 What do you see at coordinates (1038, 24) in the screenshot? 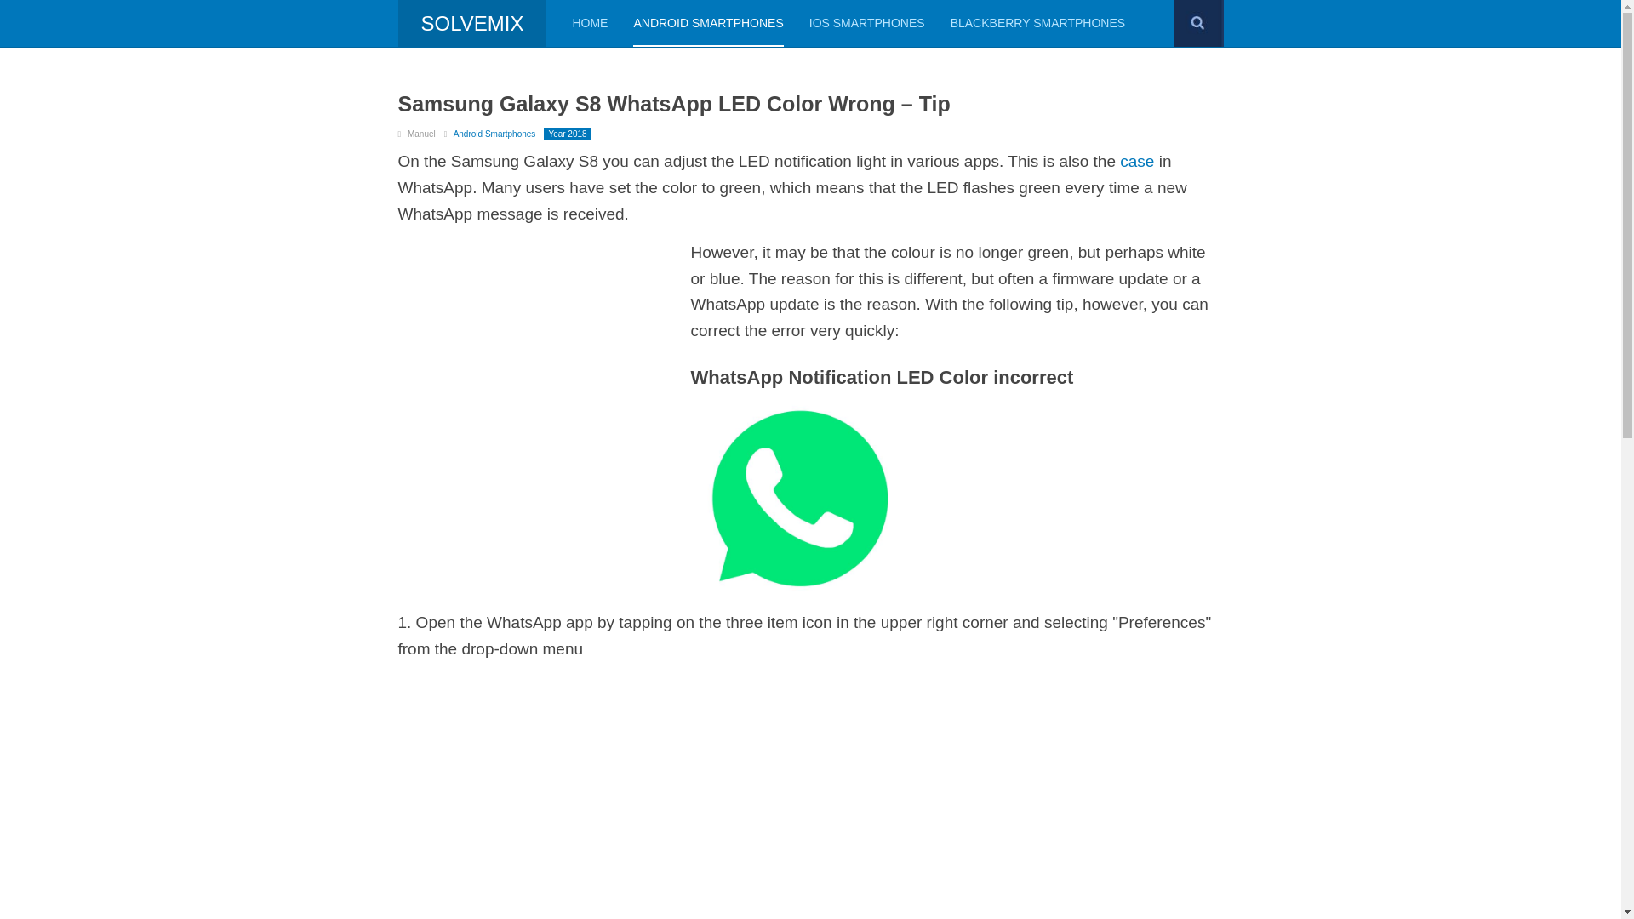
I see `BLACKBERRY SMARTPHONES` at bounding box center [1038, 24].